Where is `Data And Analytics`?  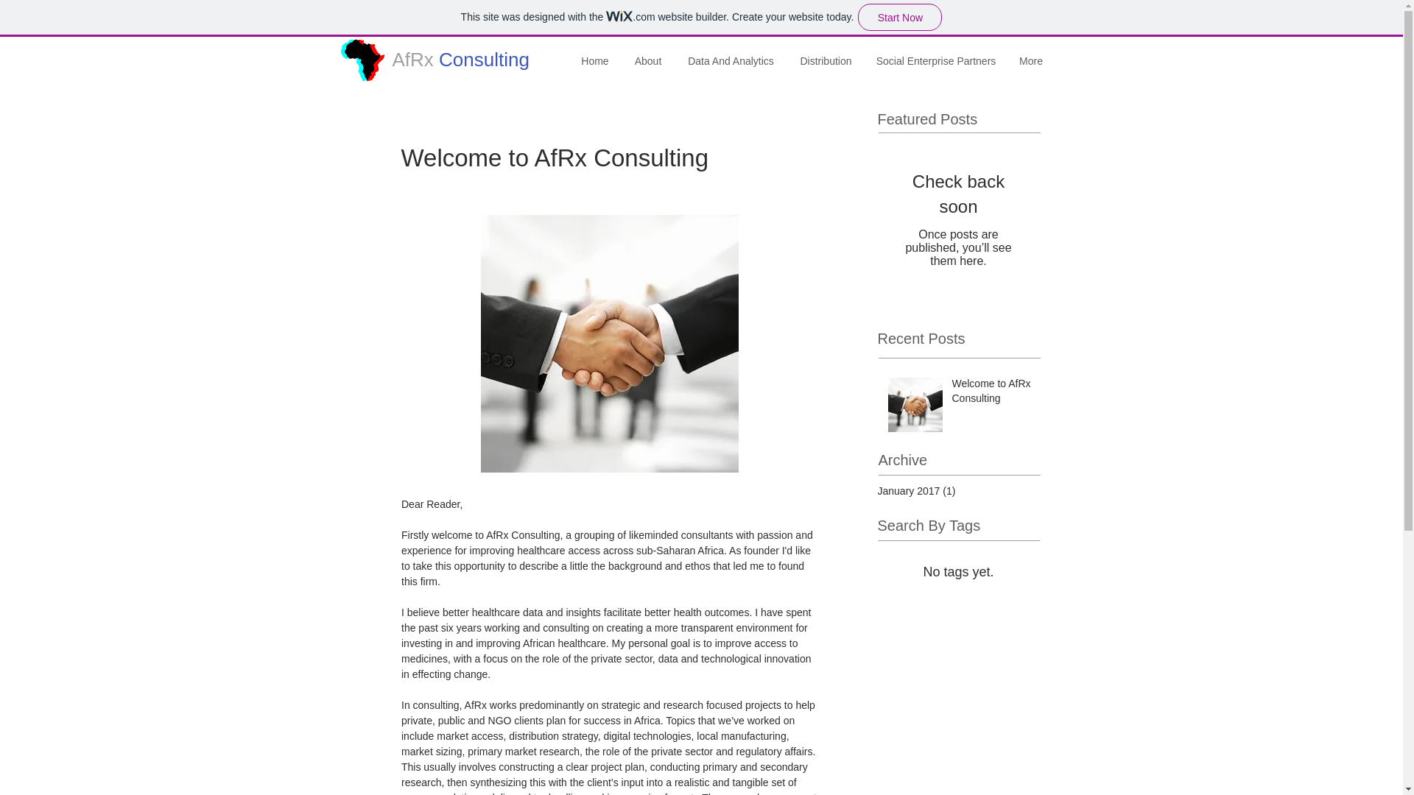
Data And Analytics is located at coordinates (730, 62).